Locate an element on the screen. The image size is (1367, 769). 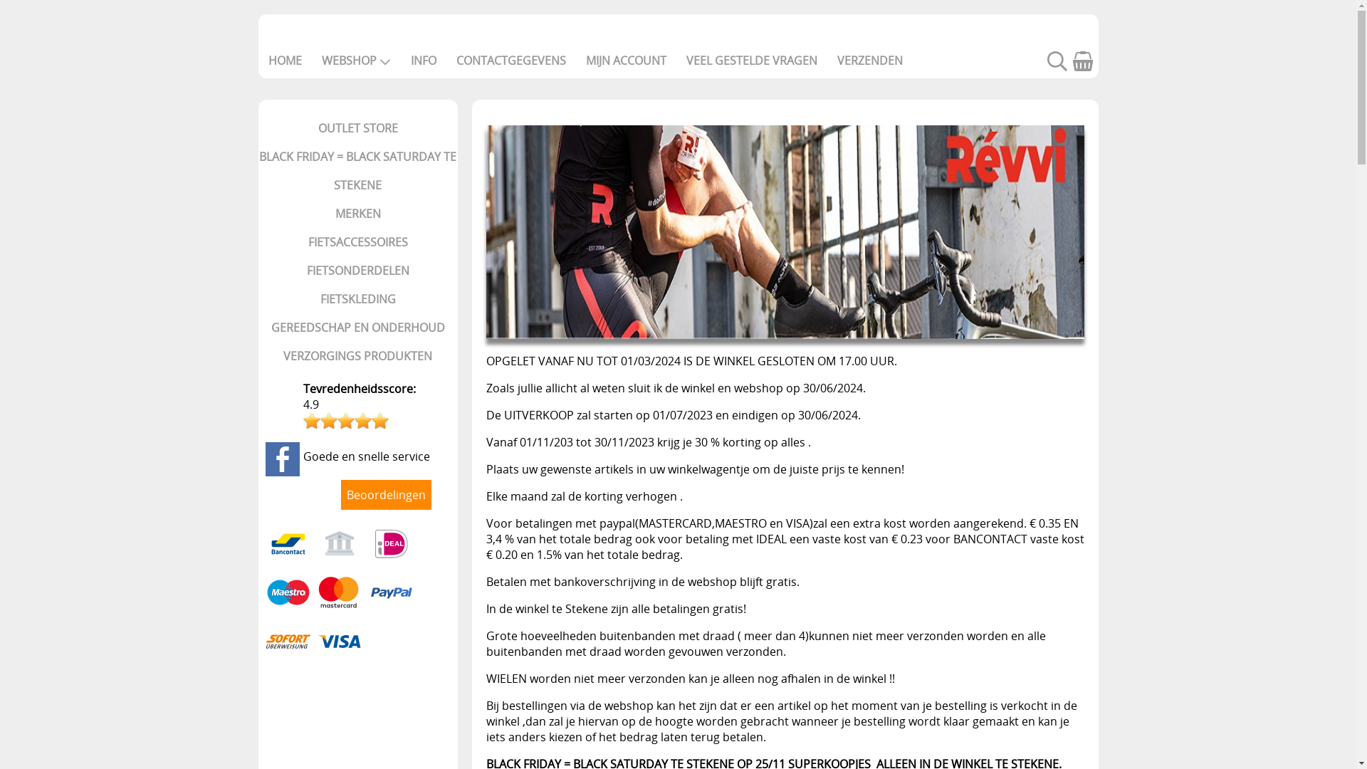
FIETSKLEDING is located at coordinates (357, 299).